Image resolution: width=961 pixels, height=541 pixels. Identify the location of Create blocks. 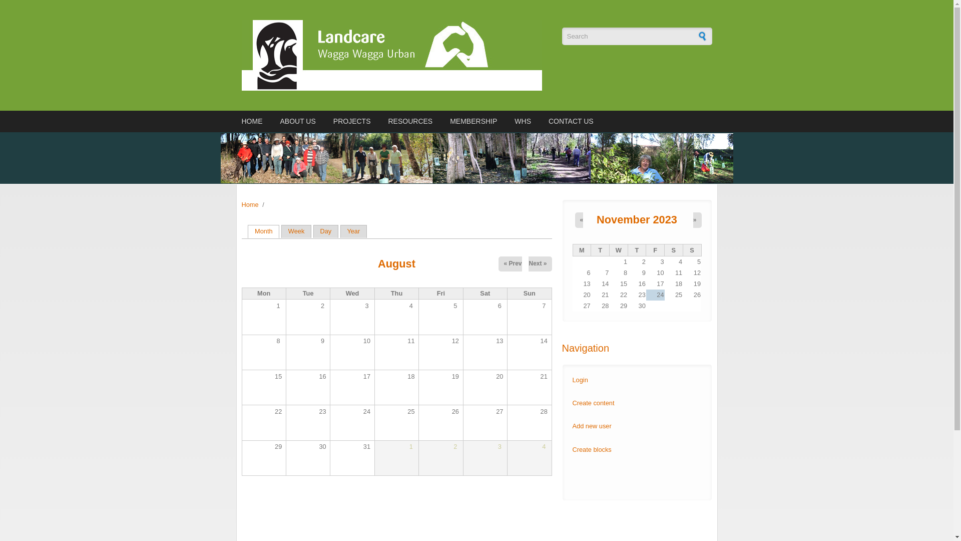
(592, 449).